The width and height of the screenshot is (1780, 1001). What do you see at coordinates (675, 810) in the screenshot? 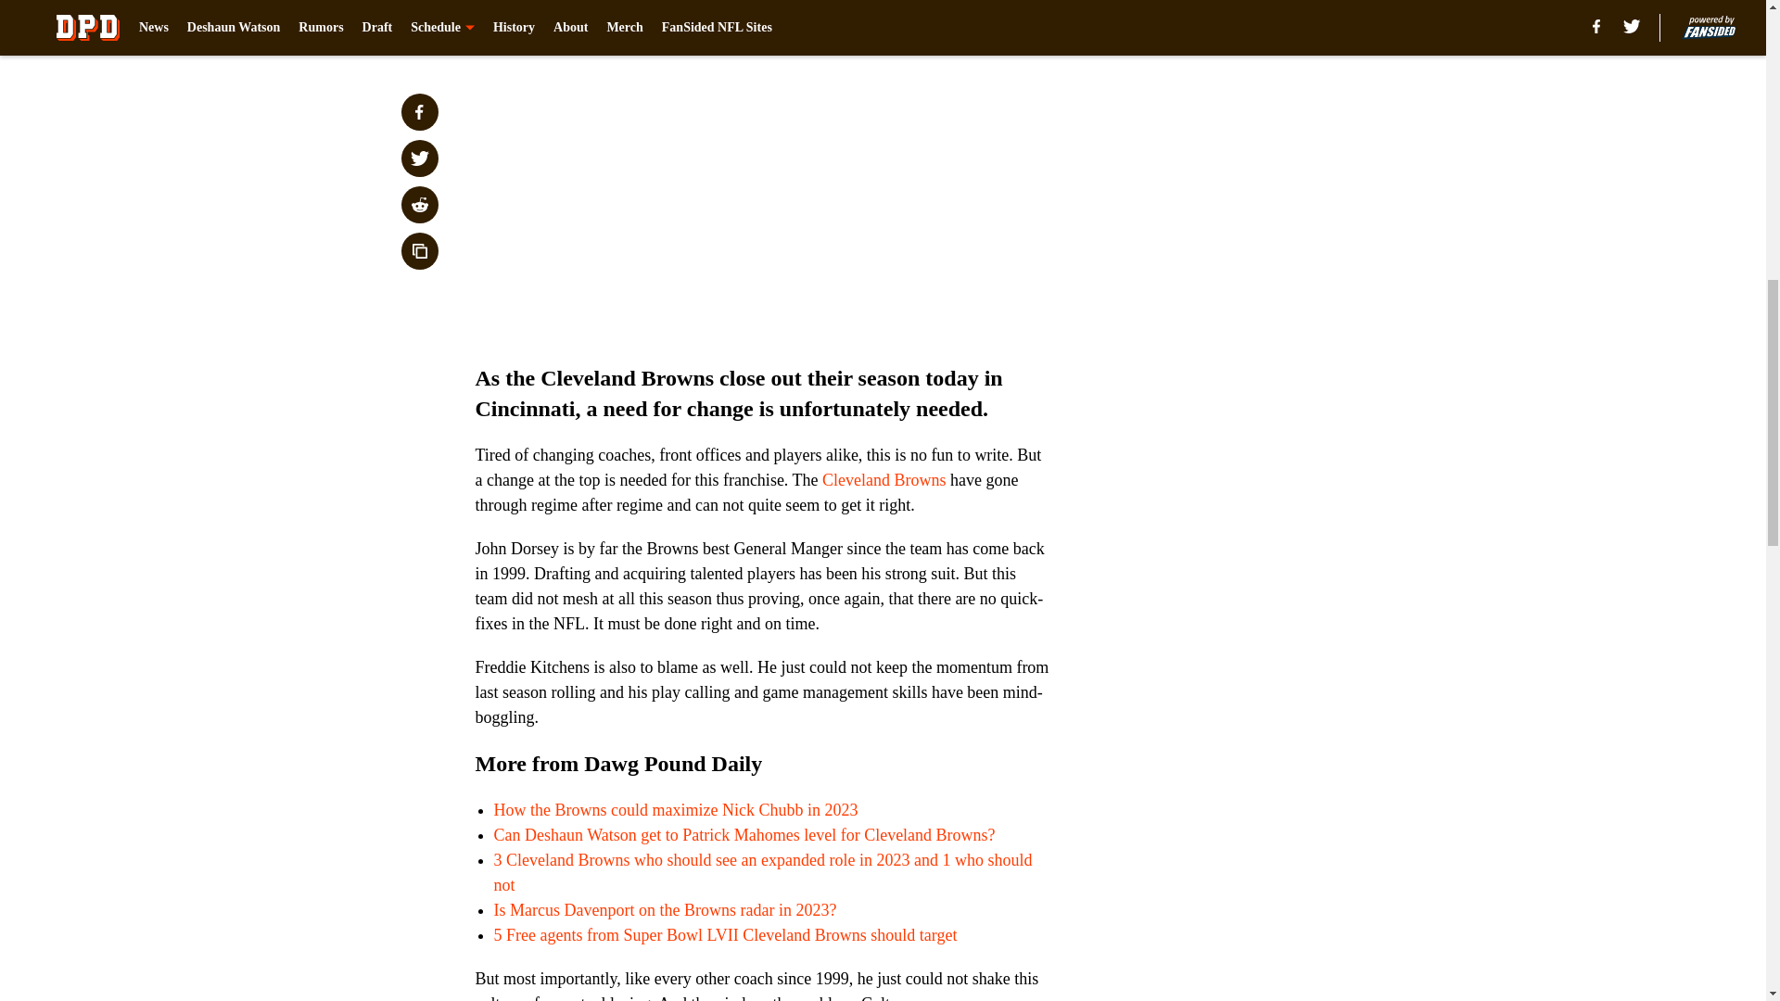
I see `How the Browns could maximize Nick Chubb in 2023` at bounding box center [675, 810].